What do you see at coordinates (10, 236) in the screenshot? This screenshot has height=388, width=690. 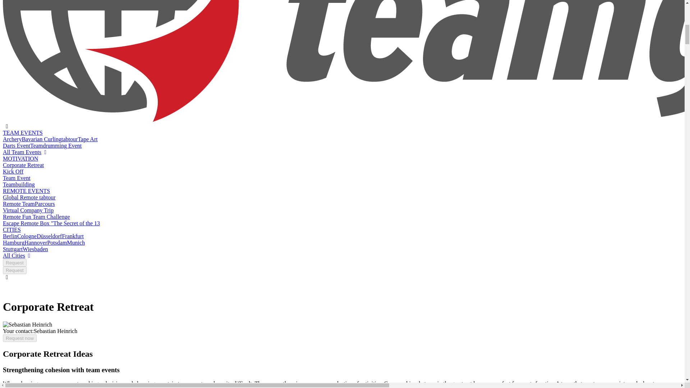 I see `Berlin` at bounding box center [10, 236].